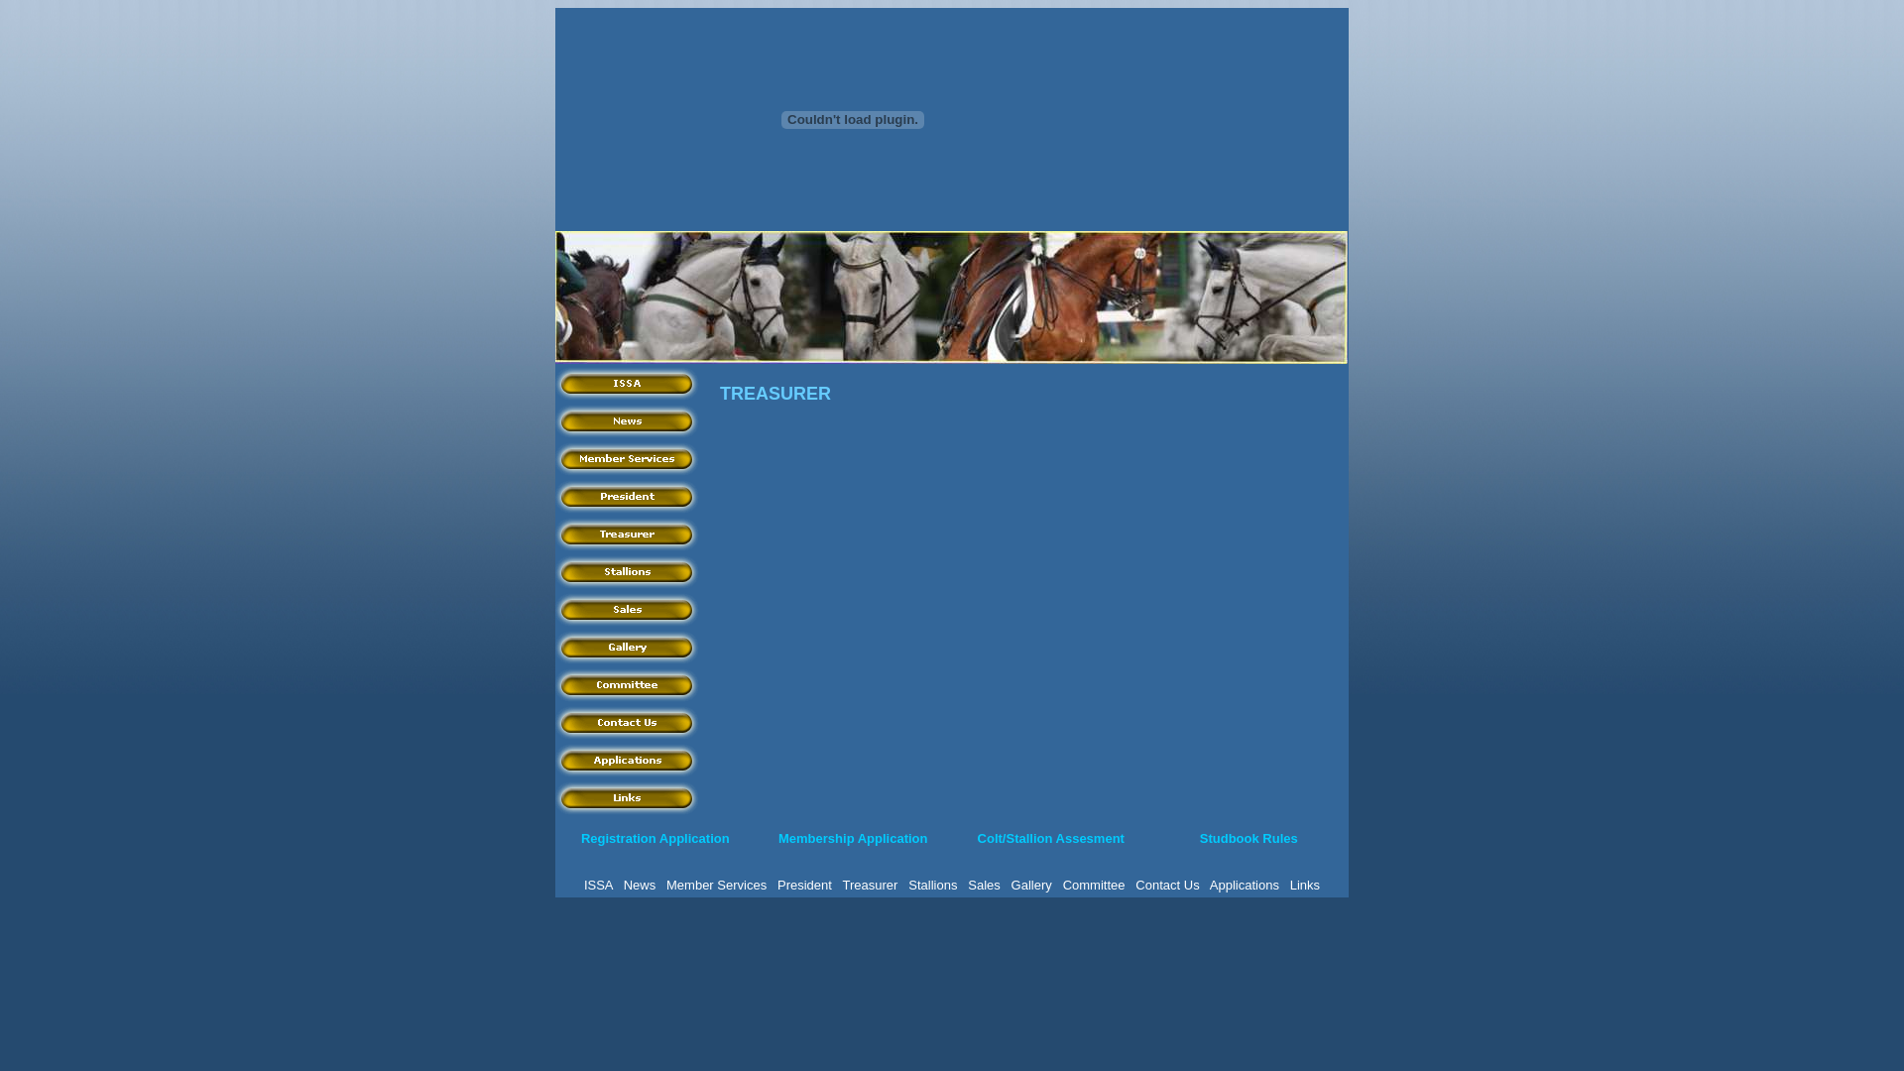  What do you see at coordinates (628, 571) in the screenshot?
I see `Stallions` at bounding box center [628, 571].